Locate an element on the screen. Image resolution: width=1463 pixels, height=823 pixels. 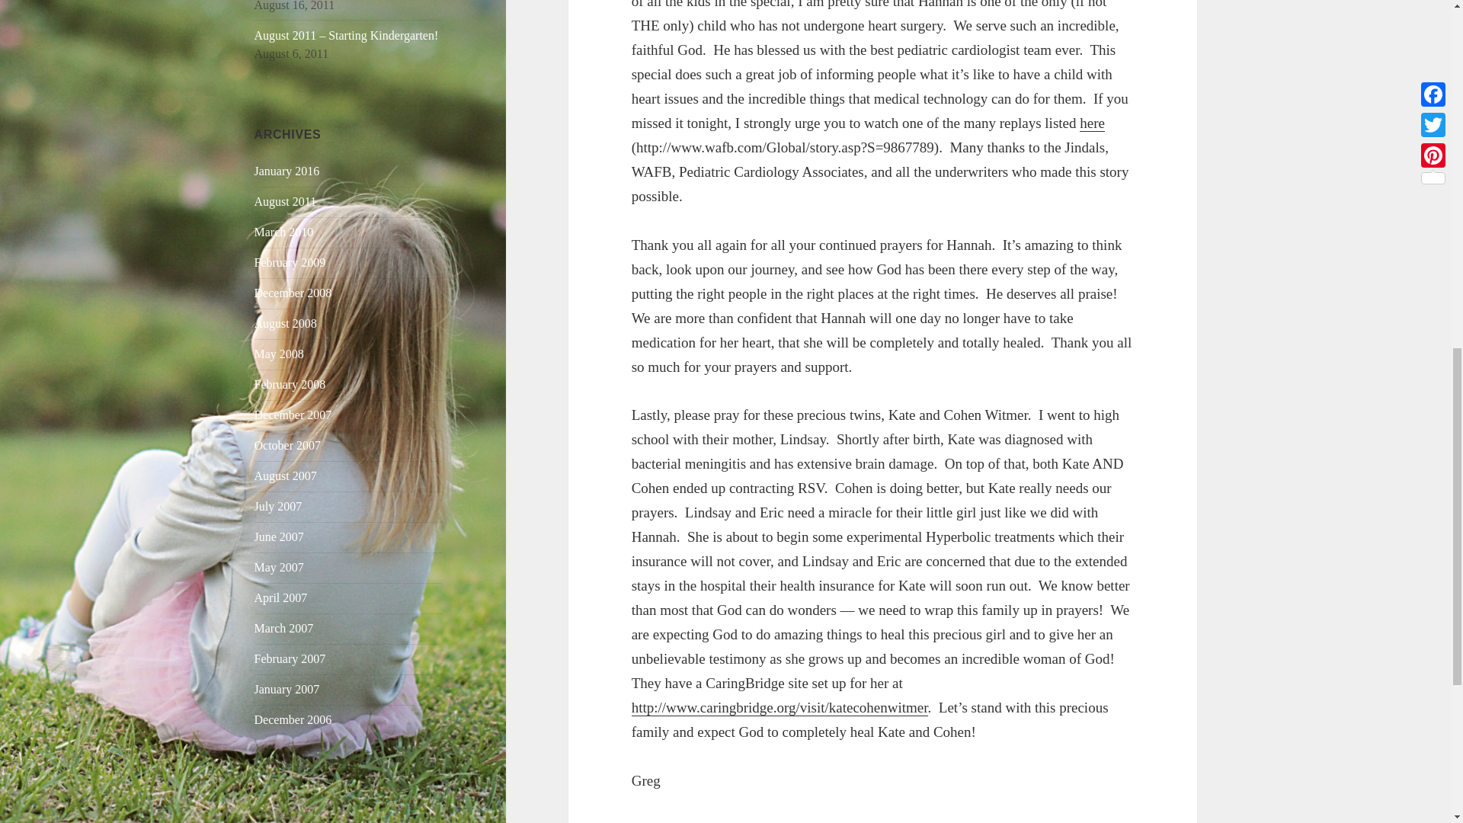
January 2016 is located at coordinates (287, 171).